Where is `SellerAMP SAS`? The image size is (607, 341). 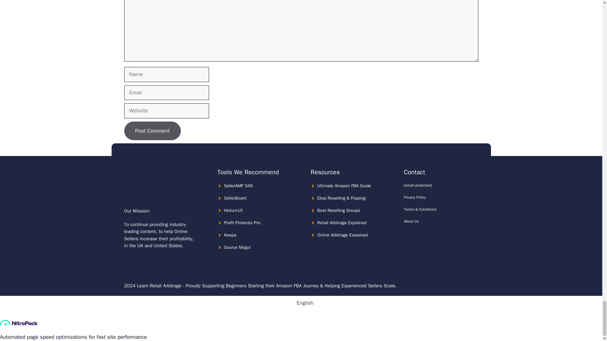
SellerAMP SAS is located at coordinates (238, 186).